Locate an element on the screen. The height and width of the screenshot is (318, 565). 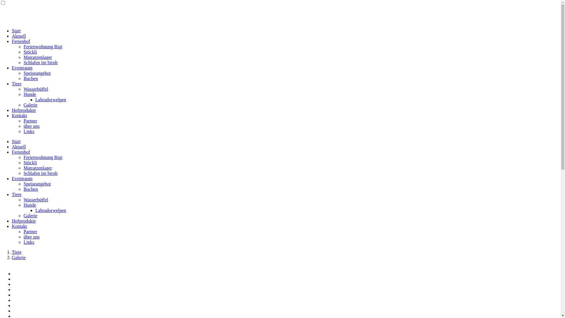
Partner is located at coordinates (30, 231).